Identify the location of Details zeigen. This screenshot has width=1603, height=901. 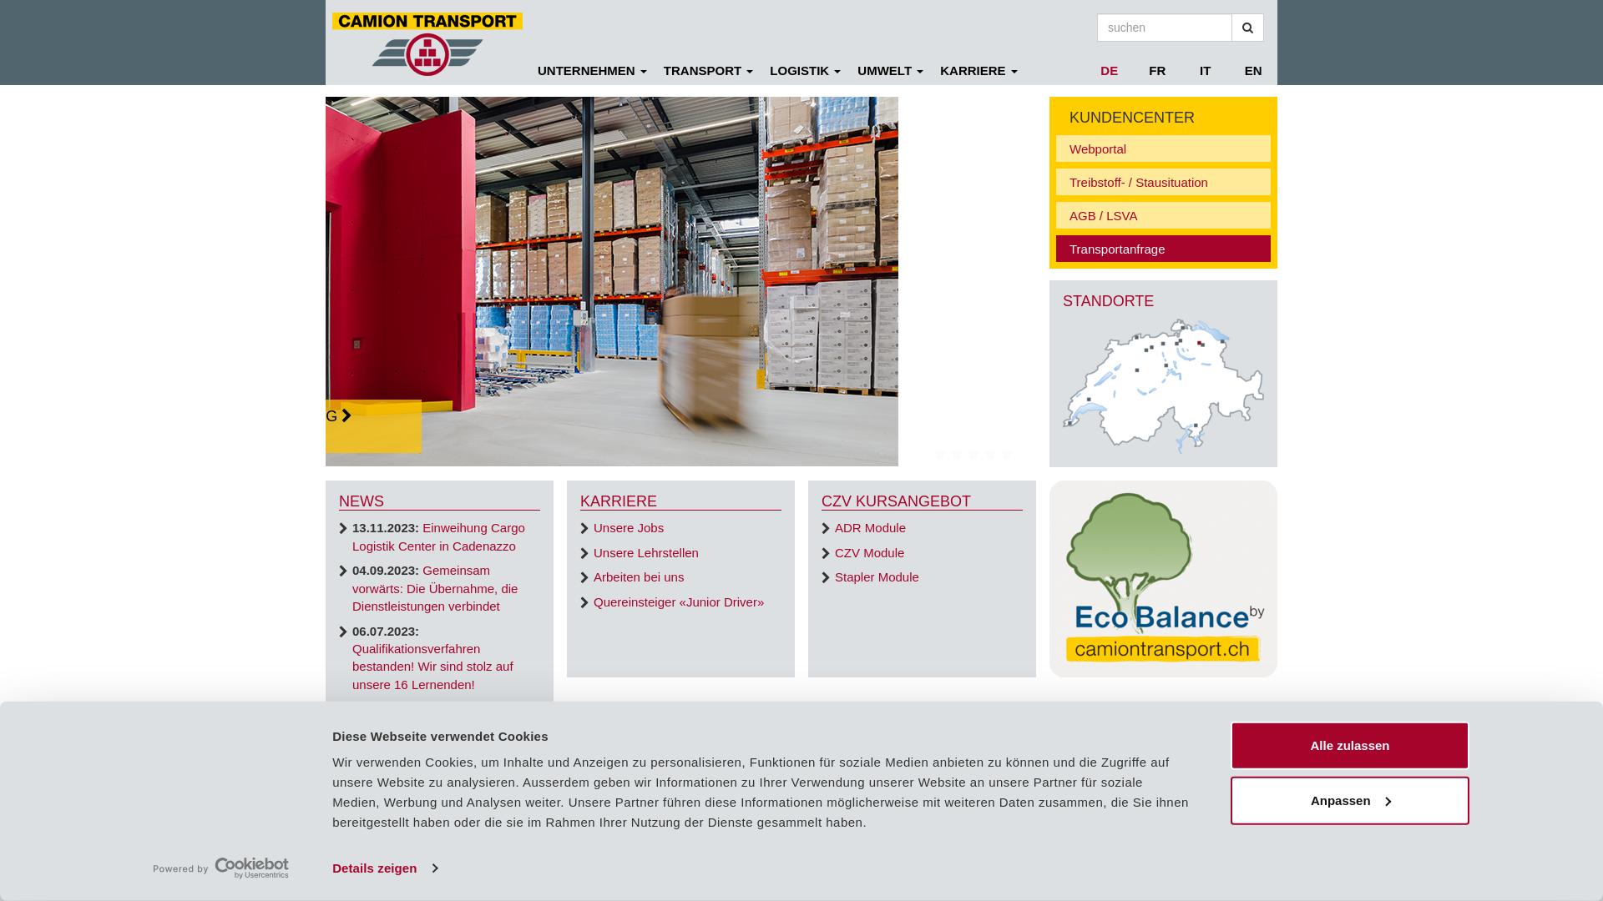
(384, 868).